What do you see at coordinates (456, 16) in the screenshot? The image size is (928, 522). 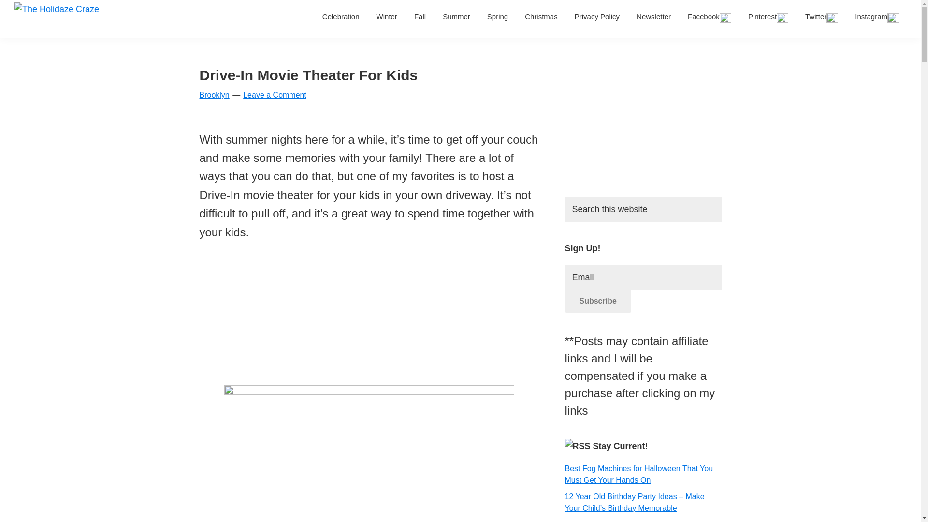 I see `Summer` at bounding box center [456, 16].